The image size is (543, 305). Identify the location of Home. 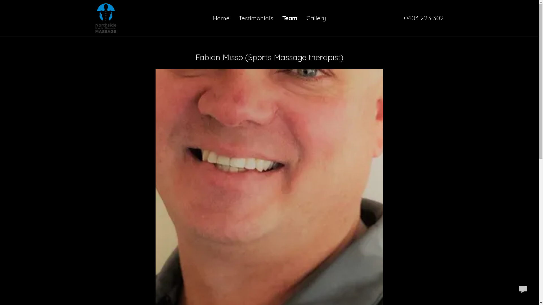
(221, 18).